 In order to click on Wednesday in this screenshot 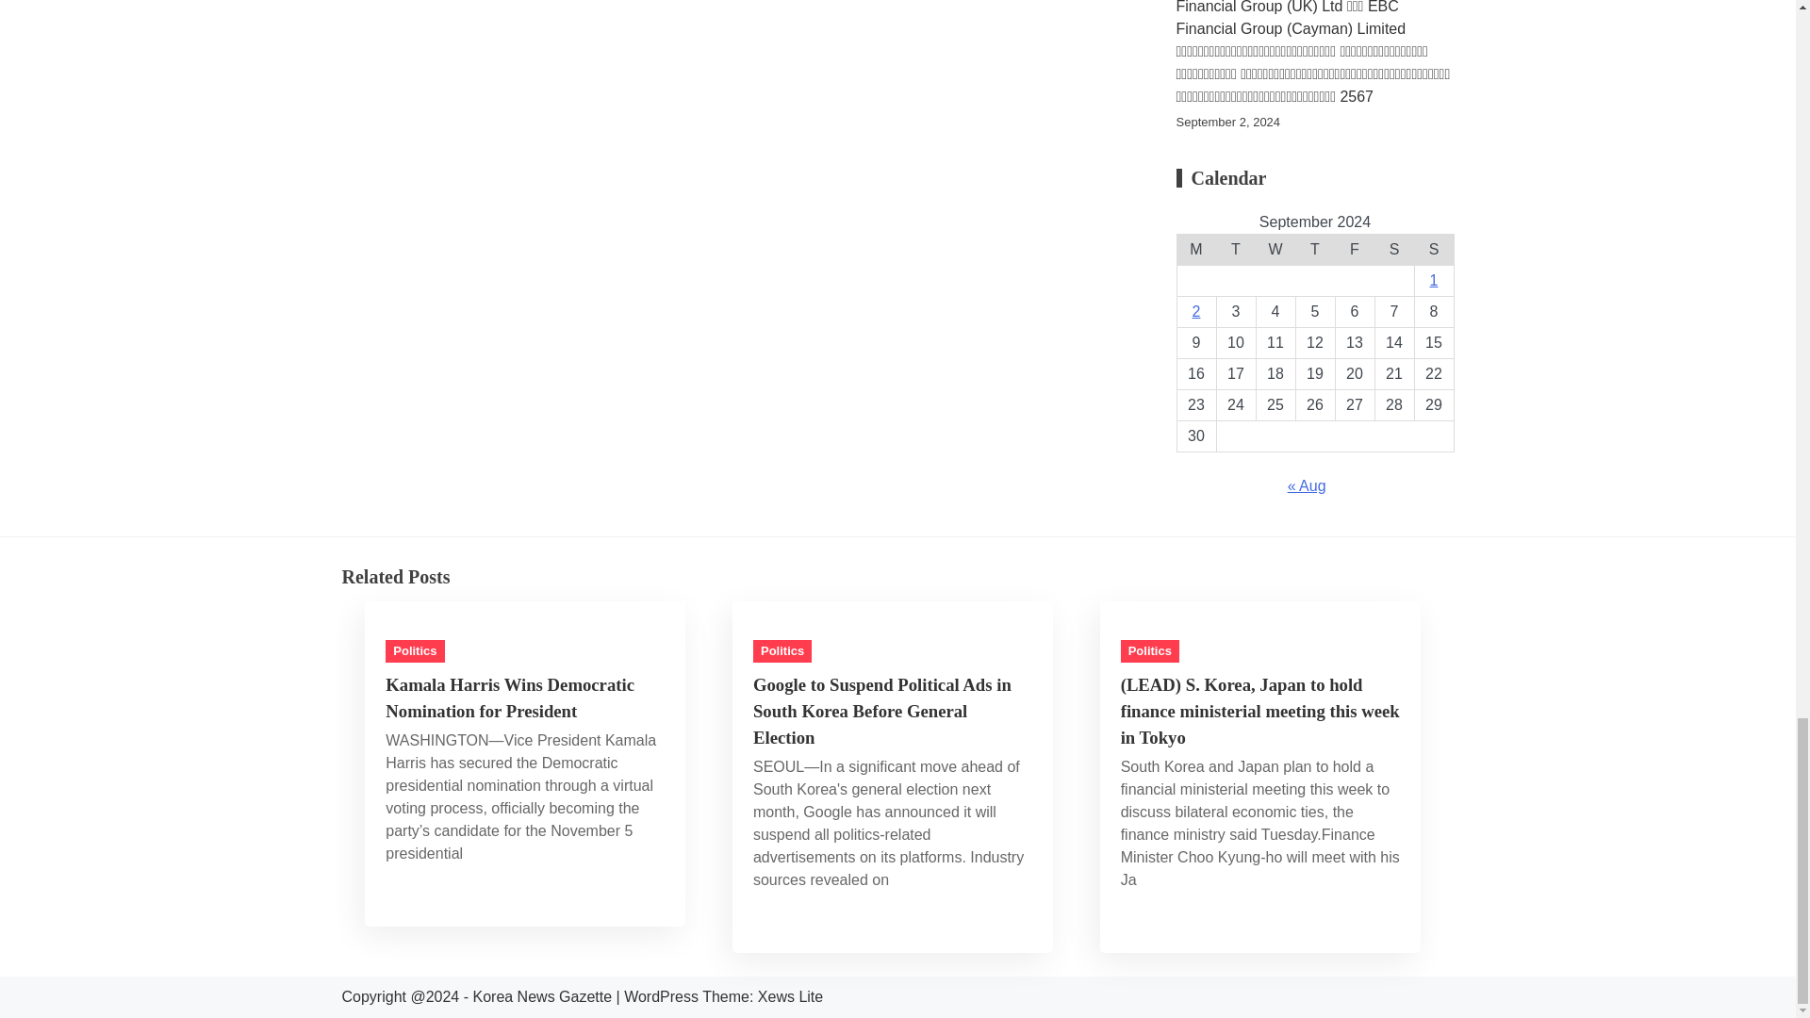, I will do `click(1275, 250)`.